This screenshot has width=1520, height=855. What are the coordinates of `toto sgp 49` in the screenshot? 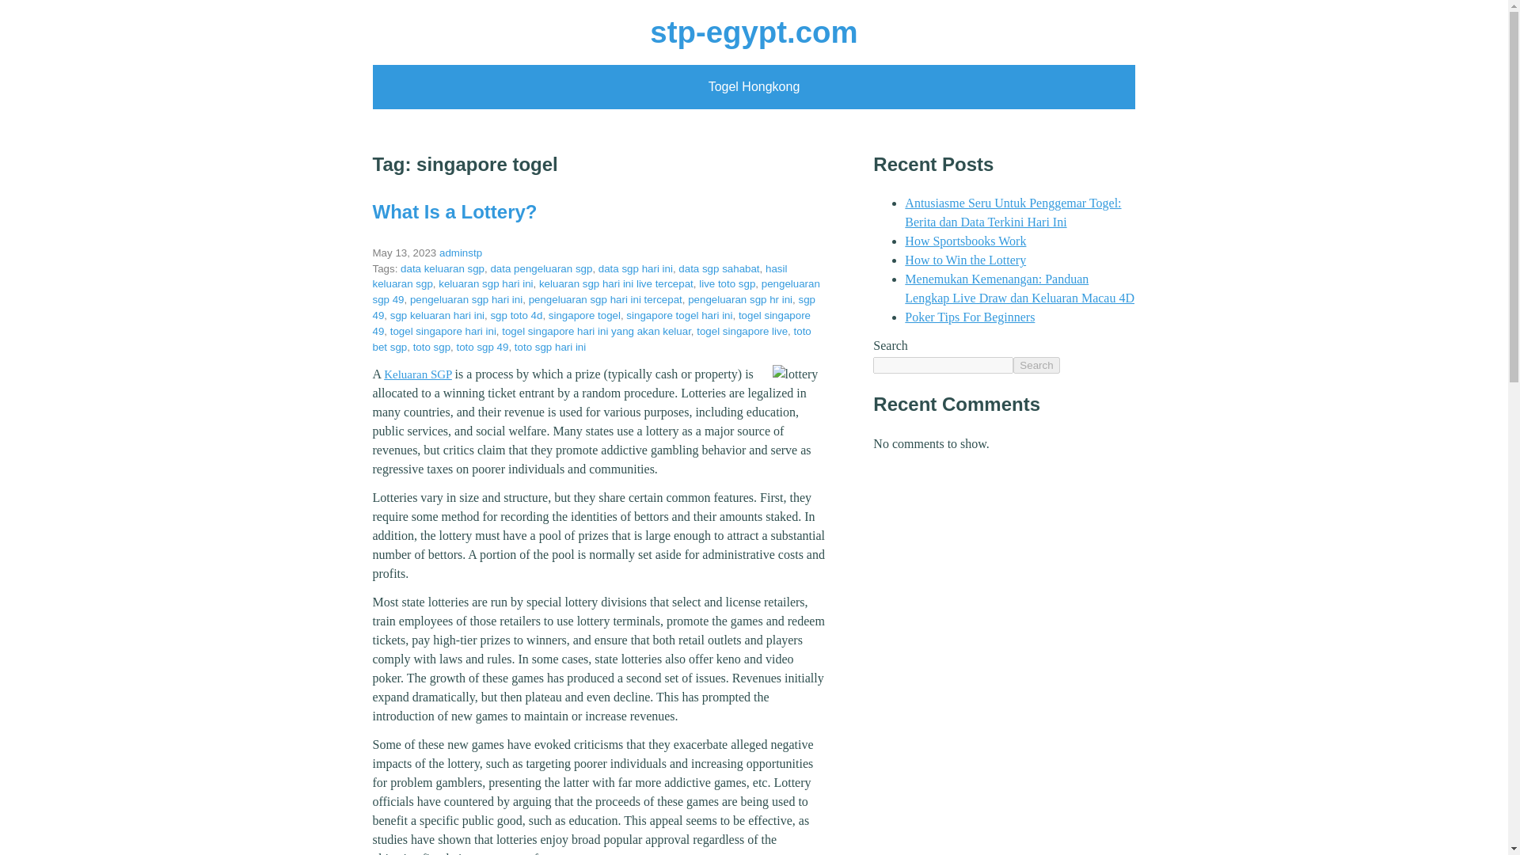 It's located at (481, 347).